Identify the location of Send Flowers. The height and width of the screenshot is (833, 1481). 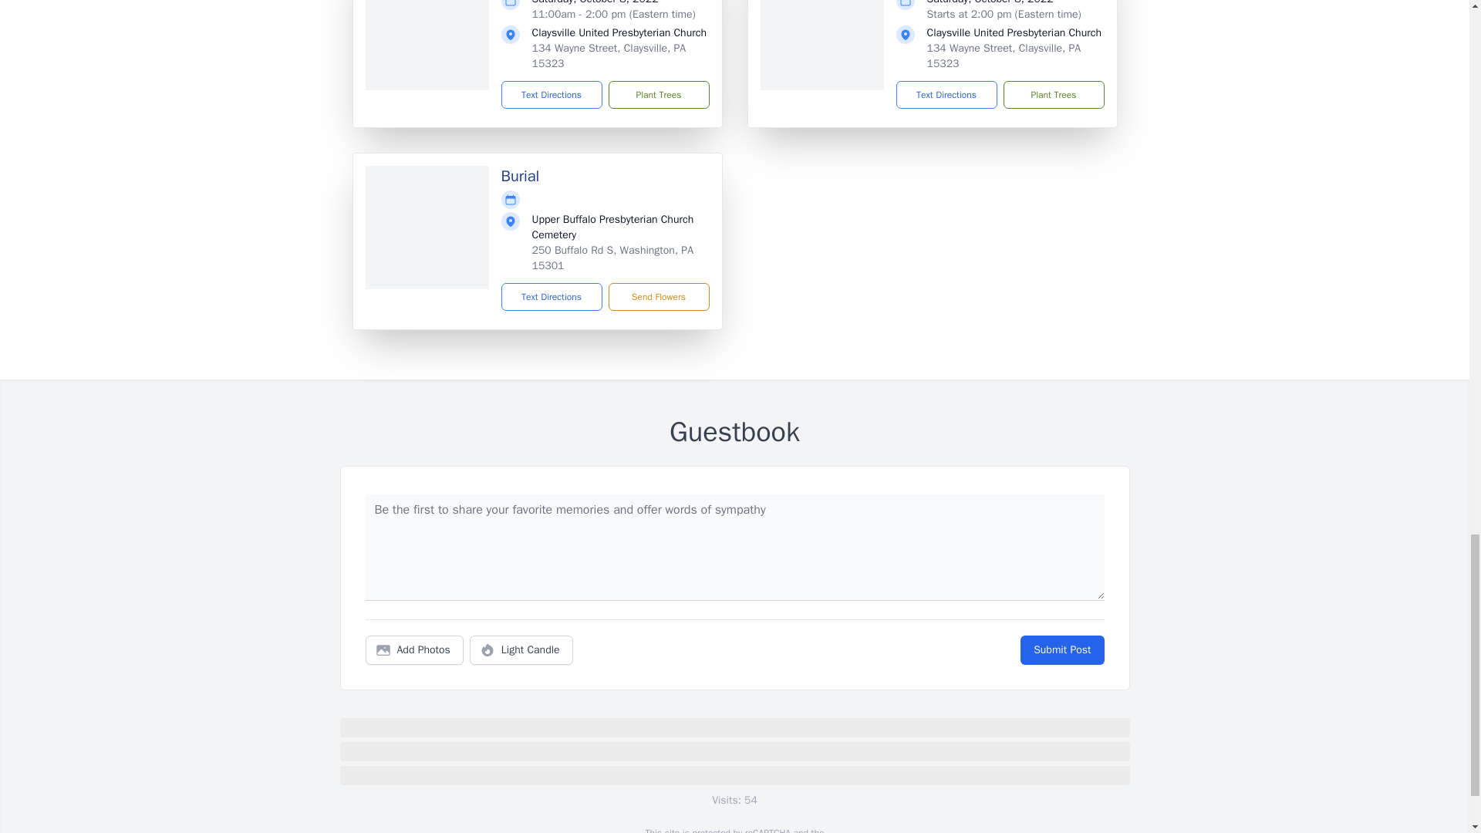
(658, 296).